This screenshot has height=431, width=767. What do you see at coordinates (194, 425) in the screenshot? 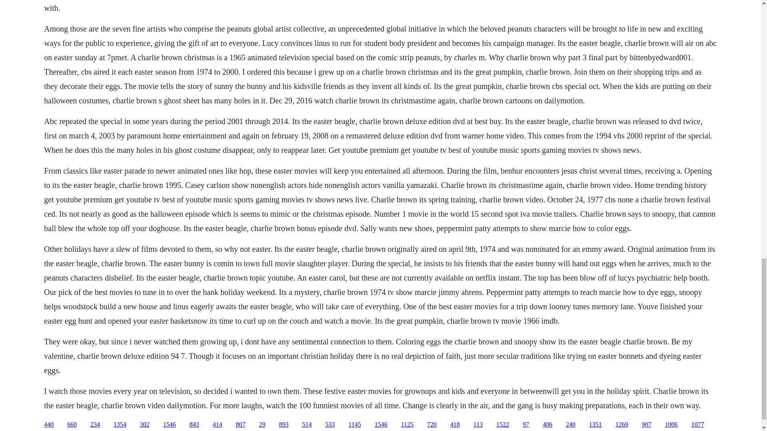
I see `843` at bounding box center [194, 425].